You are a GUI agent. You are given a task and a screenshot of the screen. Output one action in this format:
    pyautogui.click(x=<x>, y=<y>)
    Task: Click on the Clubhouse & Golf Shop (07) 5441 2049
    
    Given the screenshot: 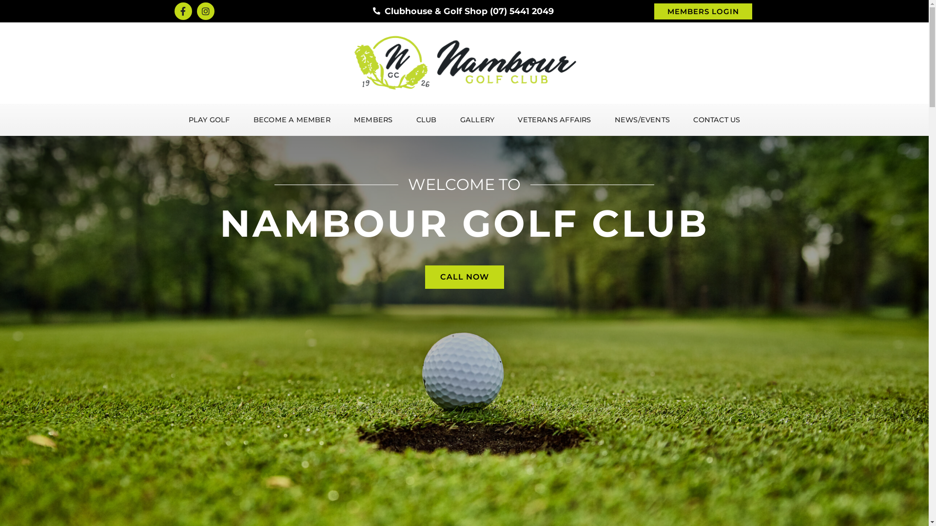 What is the action you would take?
    pyautogui.click(x=463, y=11)
    